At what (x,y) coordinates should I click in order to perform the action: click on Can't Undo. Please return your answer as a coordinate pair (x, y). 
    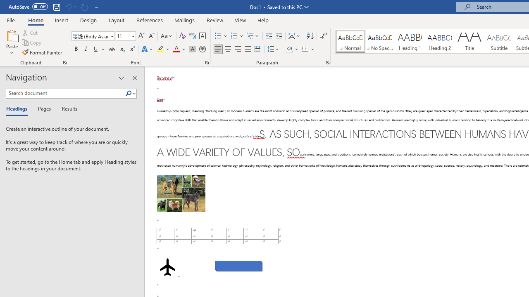
    Looking at the image, I should click on (68, 7).